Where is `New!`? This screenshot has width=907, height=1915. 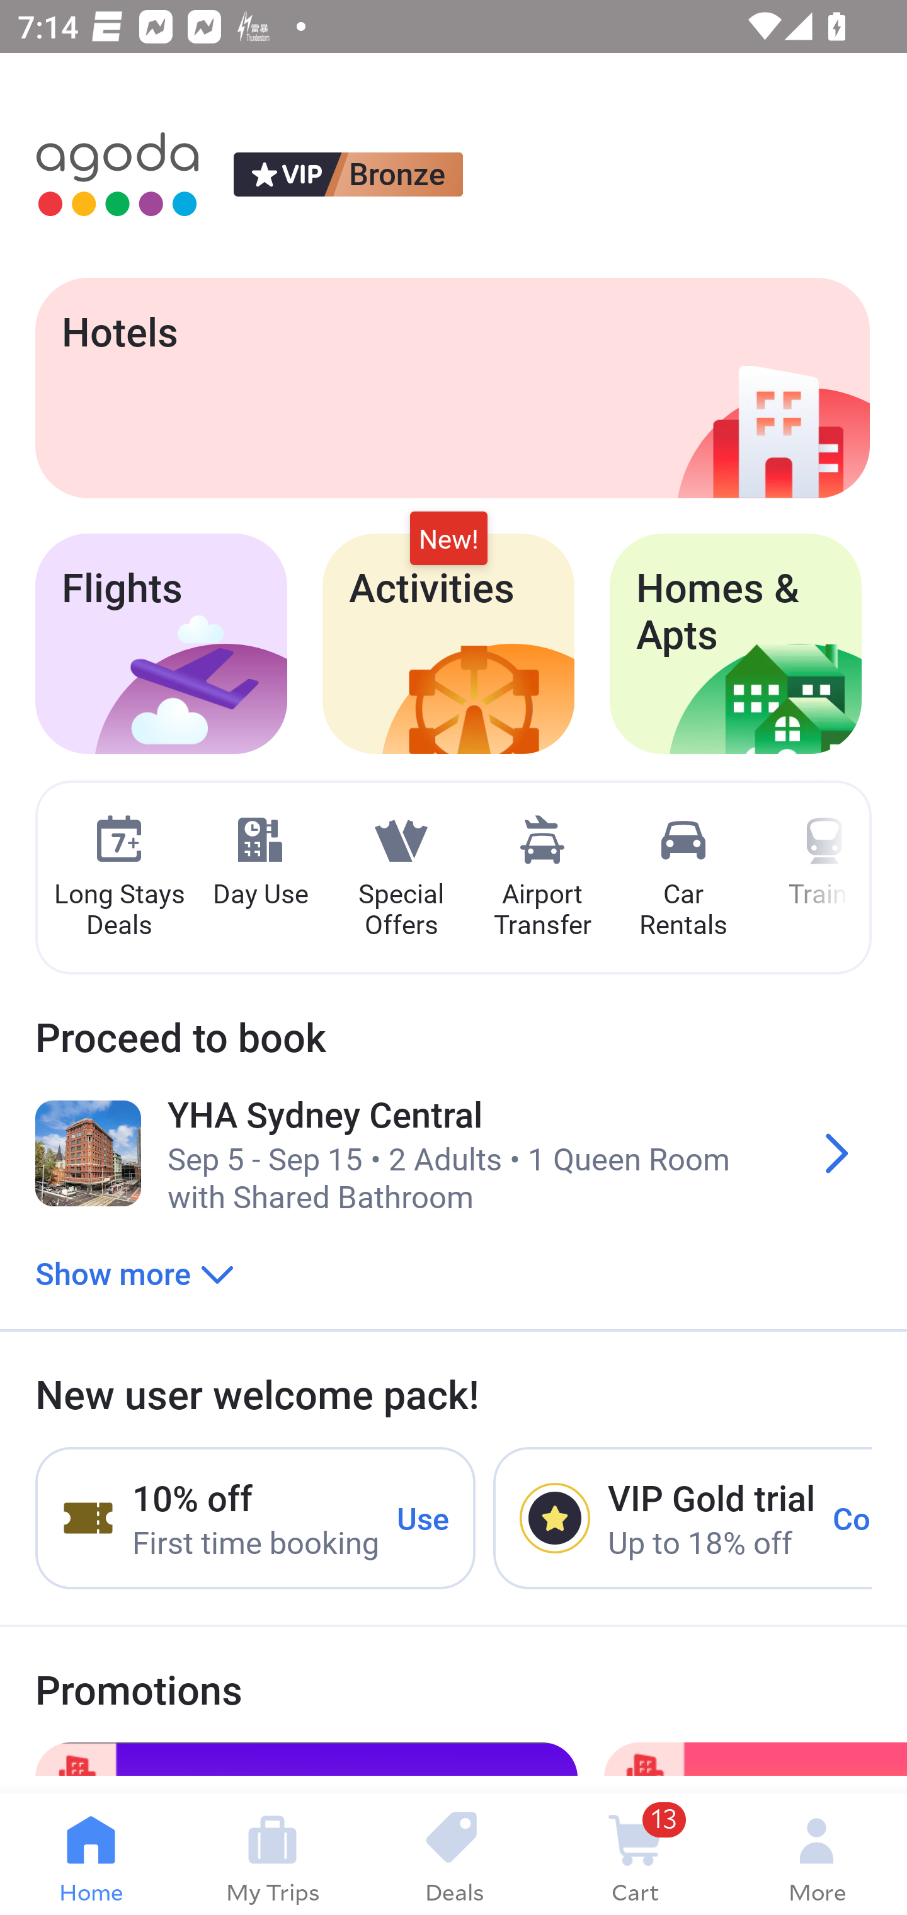
New! is located at coordinates (448, 539).